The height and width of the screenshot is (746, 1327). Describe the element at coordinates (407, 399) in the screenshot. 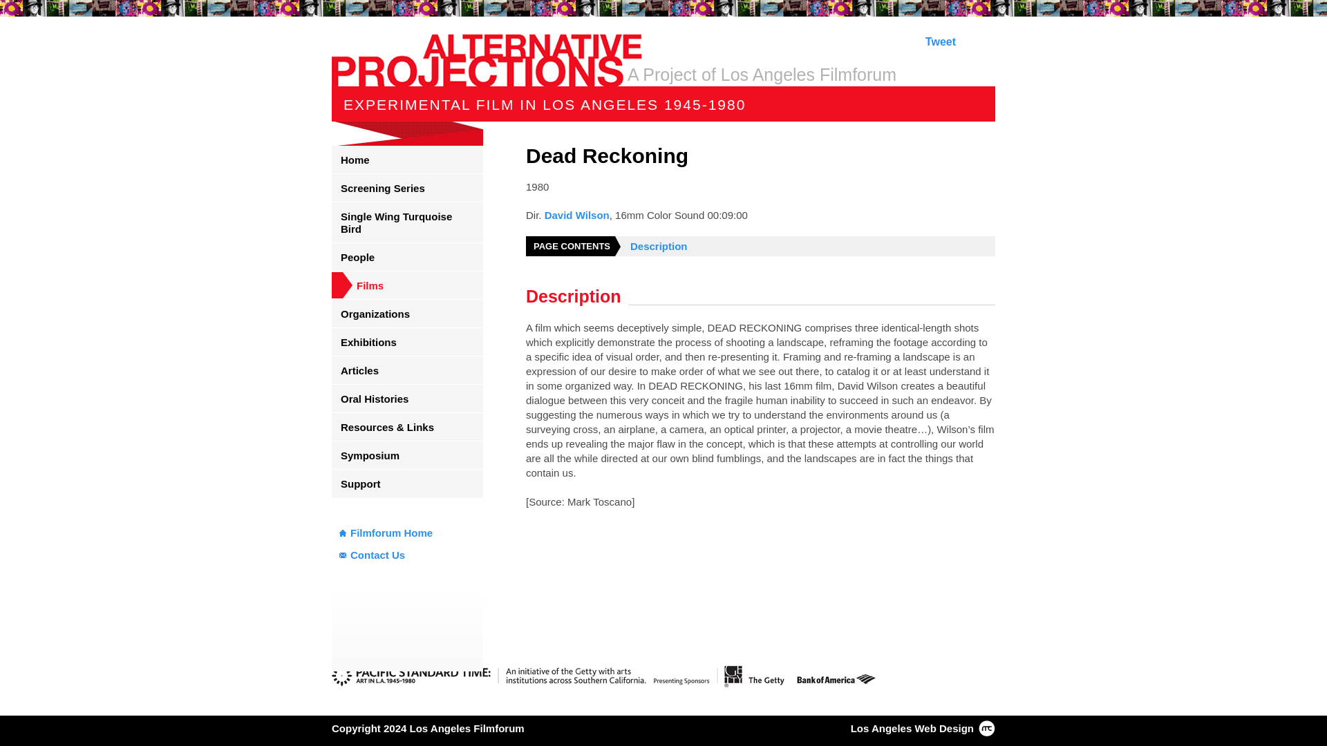

I see `Oral Histories` at that location.